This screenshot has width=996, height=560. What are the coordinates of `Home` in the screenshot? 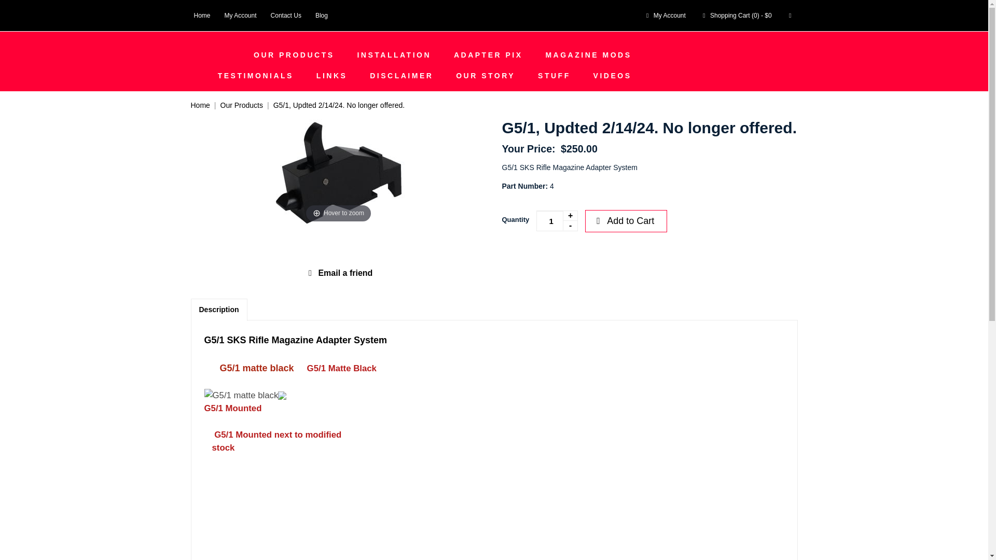 It's located at (200, 105).